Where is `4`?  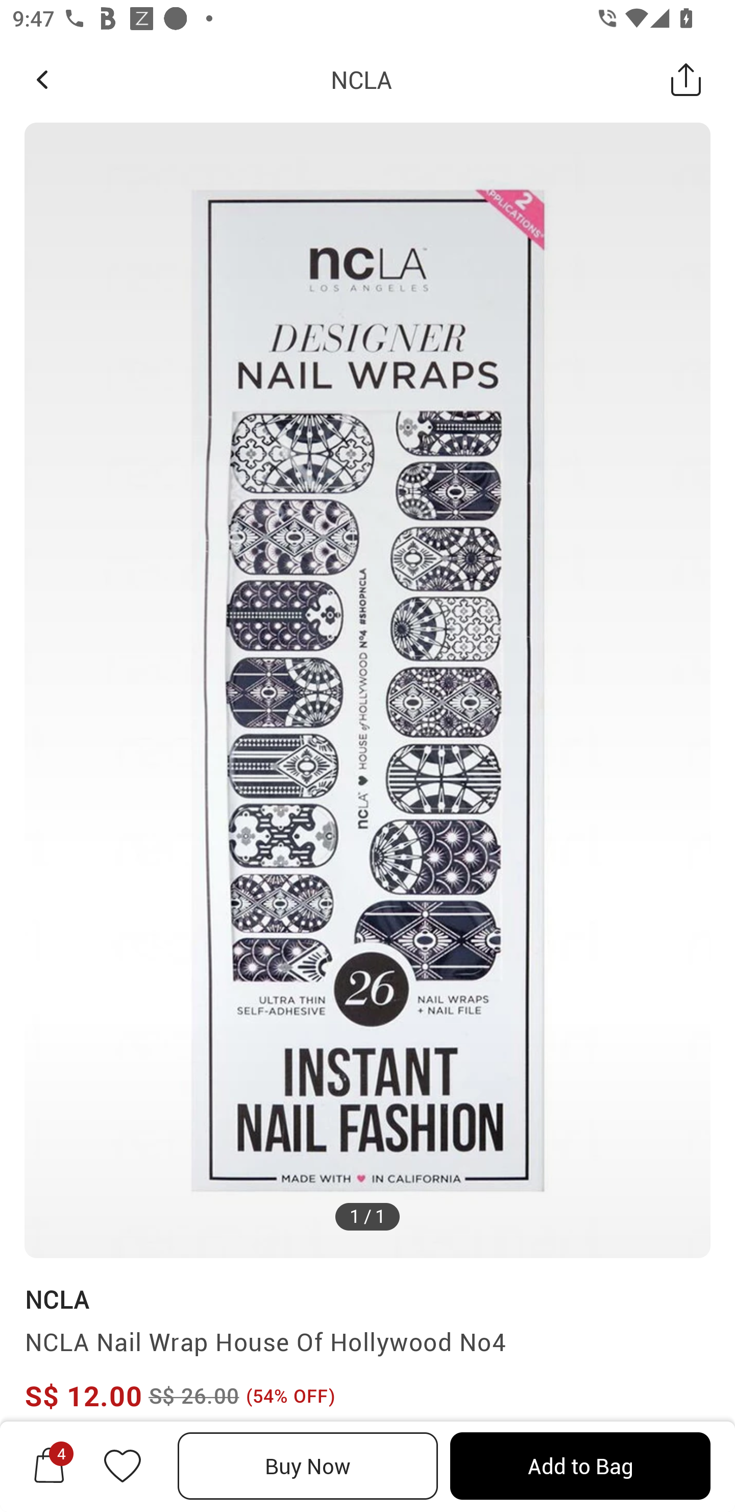 4 is located at coordinates (49, 1466).